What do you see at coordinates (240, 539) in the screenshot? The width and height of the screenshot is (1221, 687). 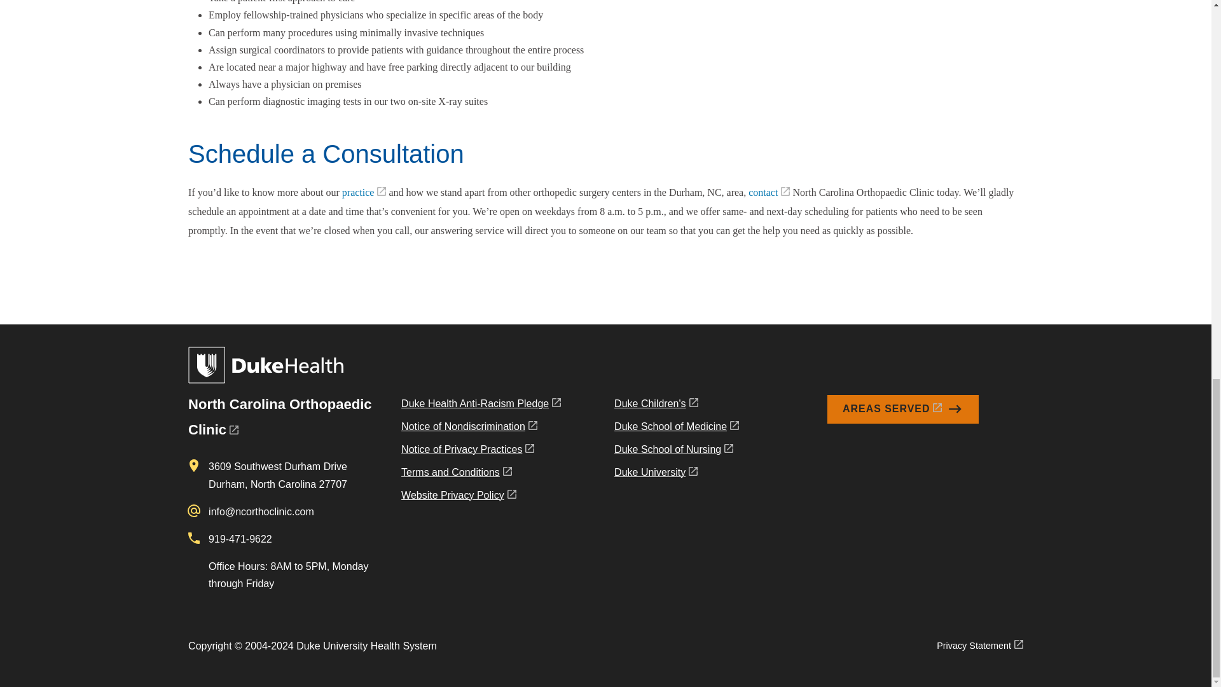 I see `919-471-9622` at bounding box center [240, 539].